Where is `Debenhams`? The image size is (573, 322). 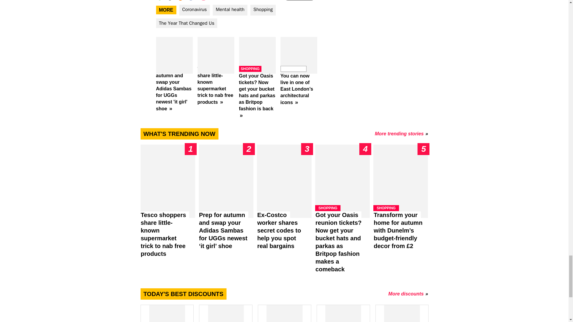 Debenhams is located at coordinates (167, 313).